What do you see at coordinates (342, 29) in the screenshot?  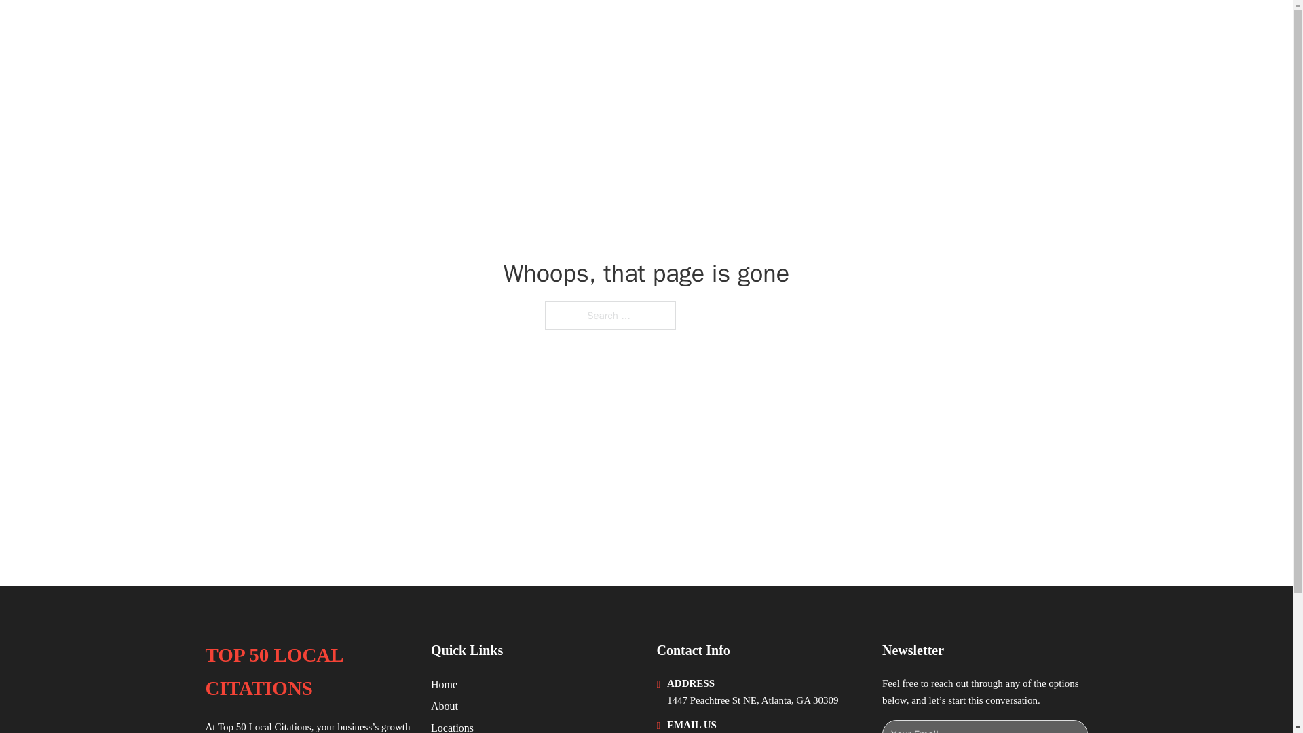 I see `TOP 50 LOCAL CITATIONS` at bounding box center [342, 29].